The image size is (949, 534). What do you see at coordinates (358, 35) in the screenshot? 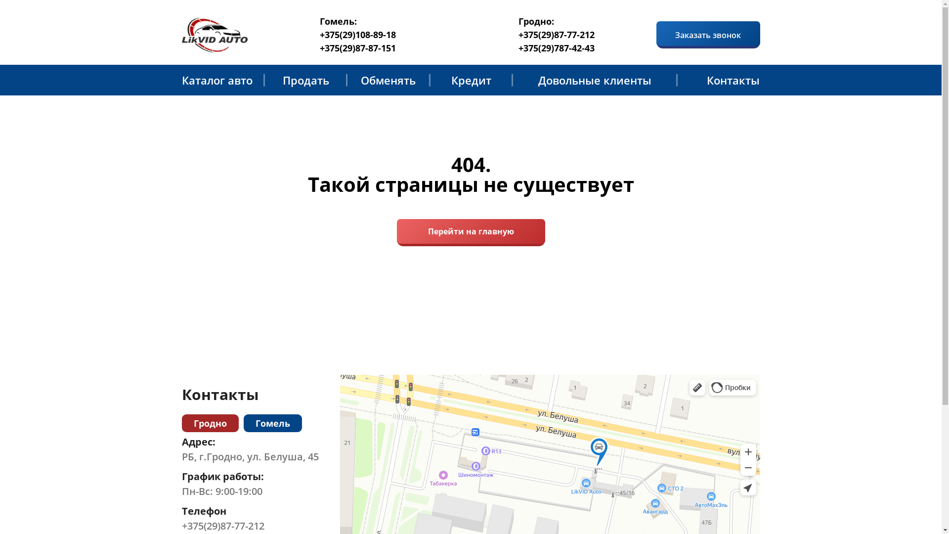
I see `+375(29)108-89-18` at bounding box center [358, 35].